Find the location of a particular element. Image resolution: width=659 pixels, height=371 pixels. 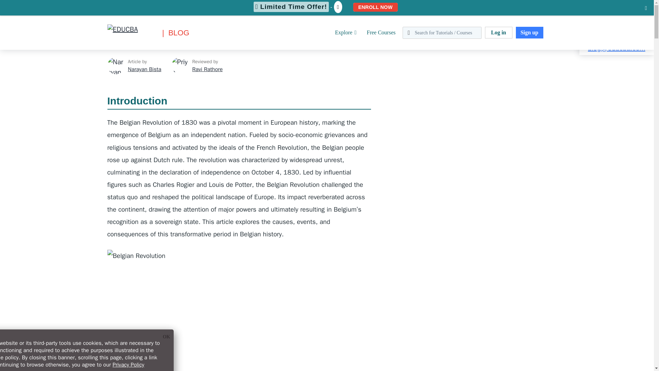

EDUCBA is located at coordinates (117, 44).